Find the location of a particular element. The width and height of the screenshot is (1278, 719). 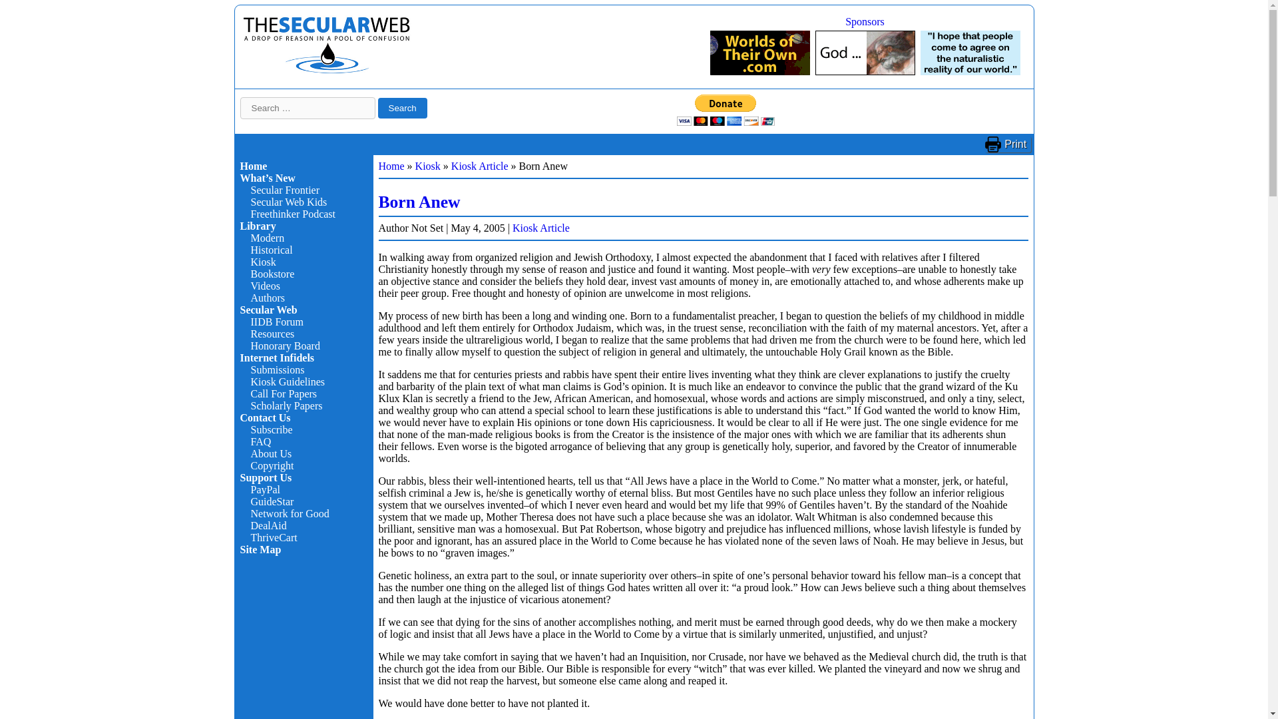

Network for Good is located at coordinates (289, 513).